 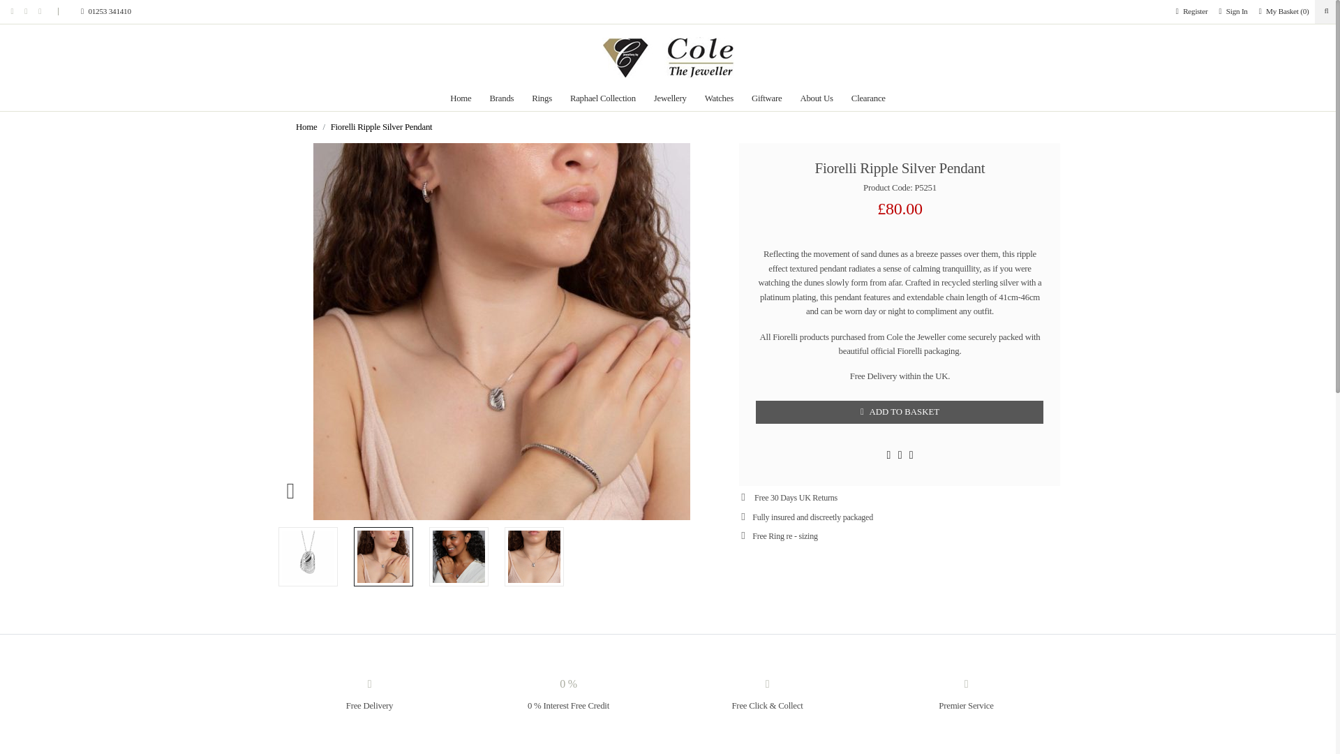 What do you see at coordinates (603, 98) in the screenshot?
I see `Raphael Collection` at bounding box center [603, 98].